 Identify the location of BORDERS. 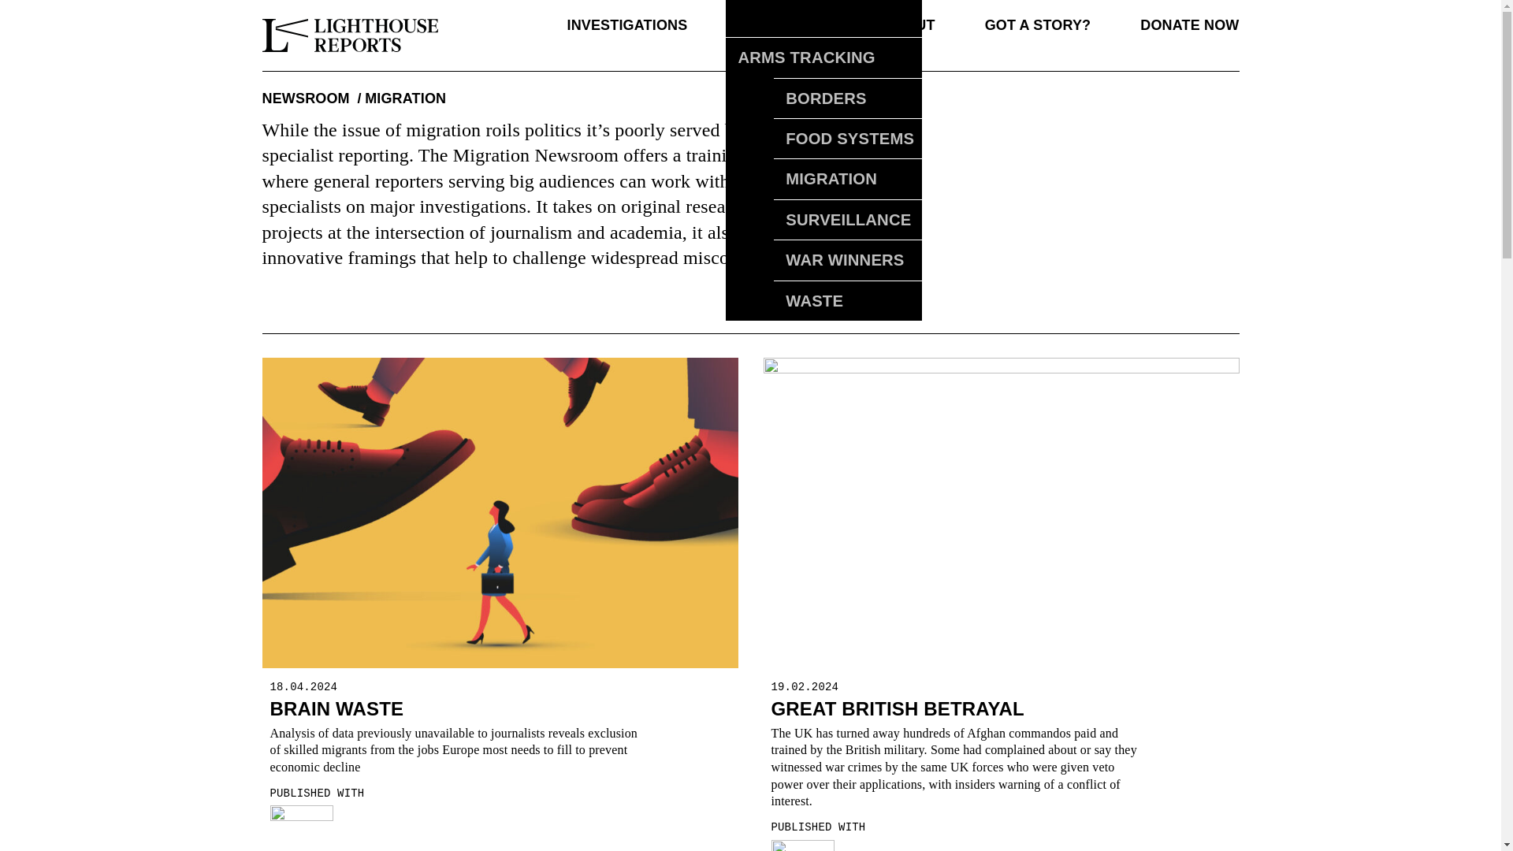
(849, 98).